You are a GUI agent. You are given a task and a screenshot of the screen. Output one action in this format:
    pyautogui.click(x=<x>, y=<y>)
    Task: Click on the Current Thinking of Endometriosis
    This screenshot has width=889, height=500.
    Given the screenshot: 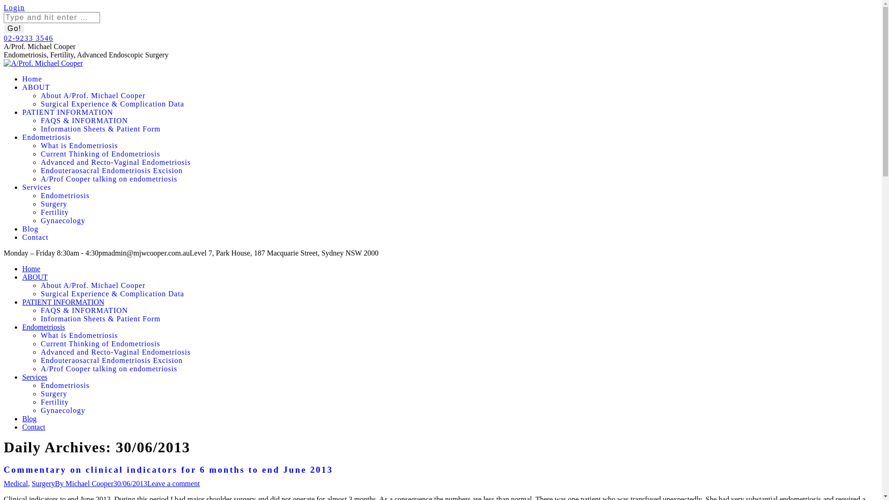 What is the action you would take?
    pyautogui.click(x=459, y=344)
    